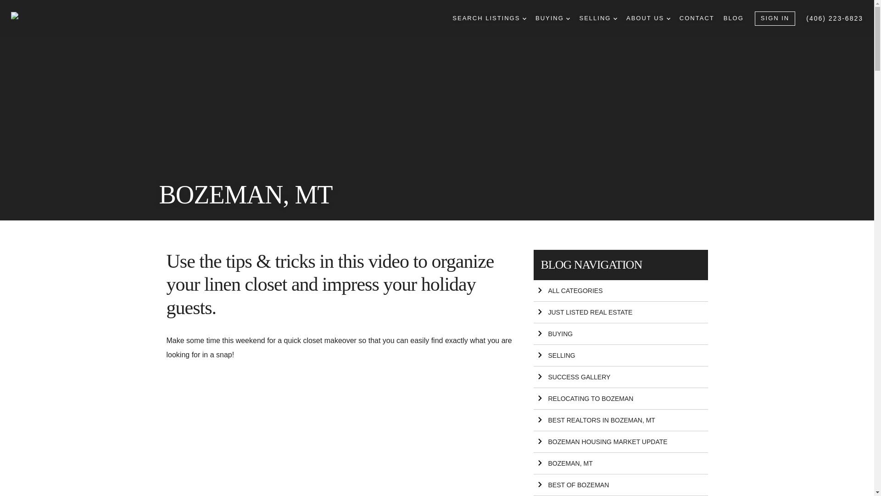  What do you see at coordinates (648, 18) in the screenshot?
I see `ABOUT US DROPDOWN ARROW` at bounding box center [648, 18].